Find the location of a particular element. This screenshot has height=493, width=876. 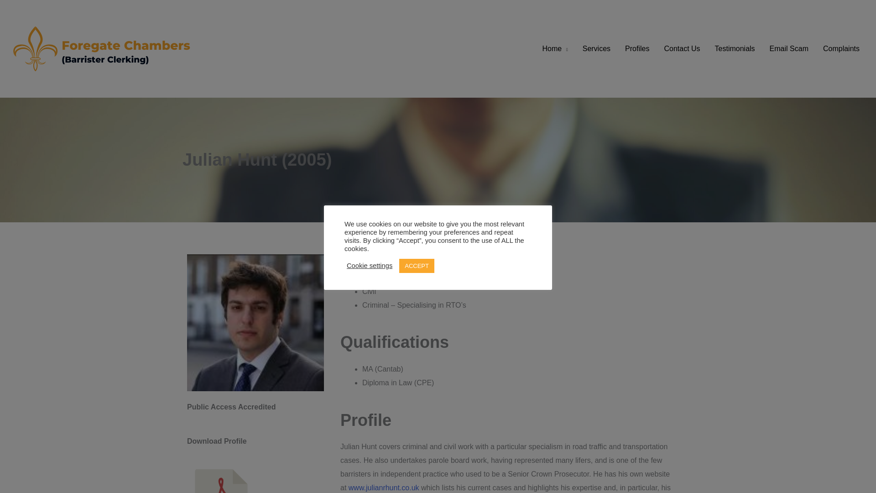

Services is located at coordinates (596, 48).